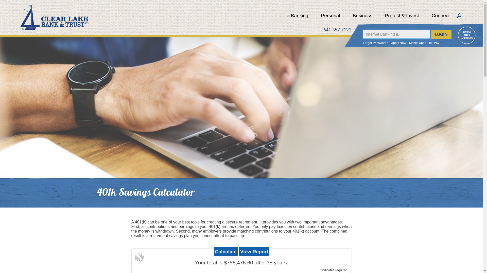 The height and width of the screenshot is (273, 487). What do you see at coordinates (441, 34) in the screenshot?
I see `LOGIN` at bounding box center [441, 34].